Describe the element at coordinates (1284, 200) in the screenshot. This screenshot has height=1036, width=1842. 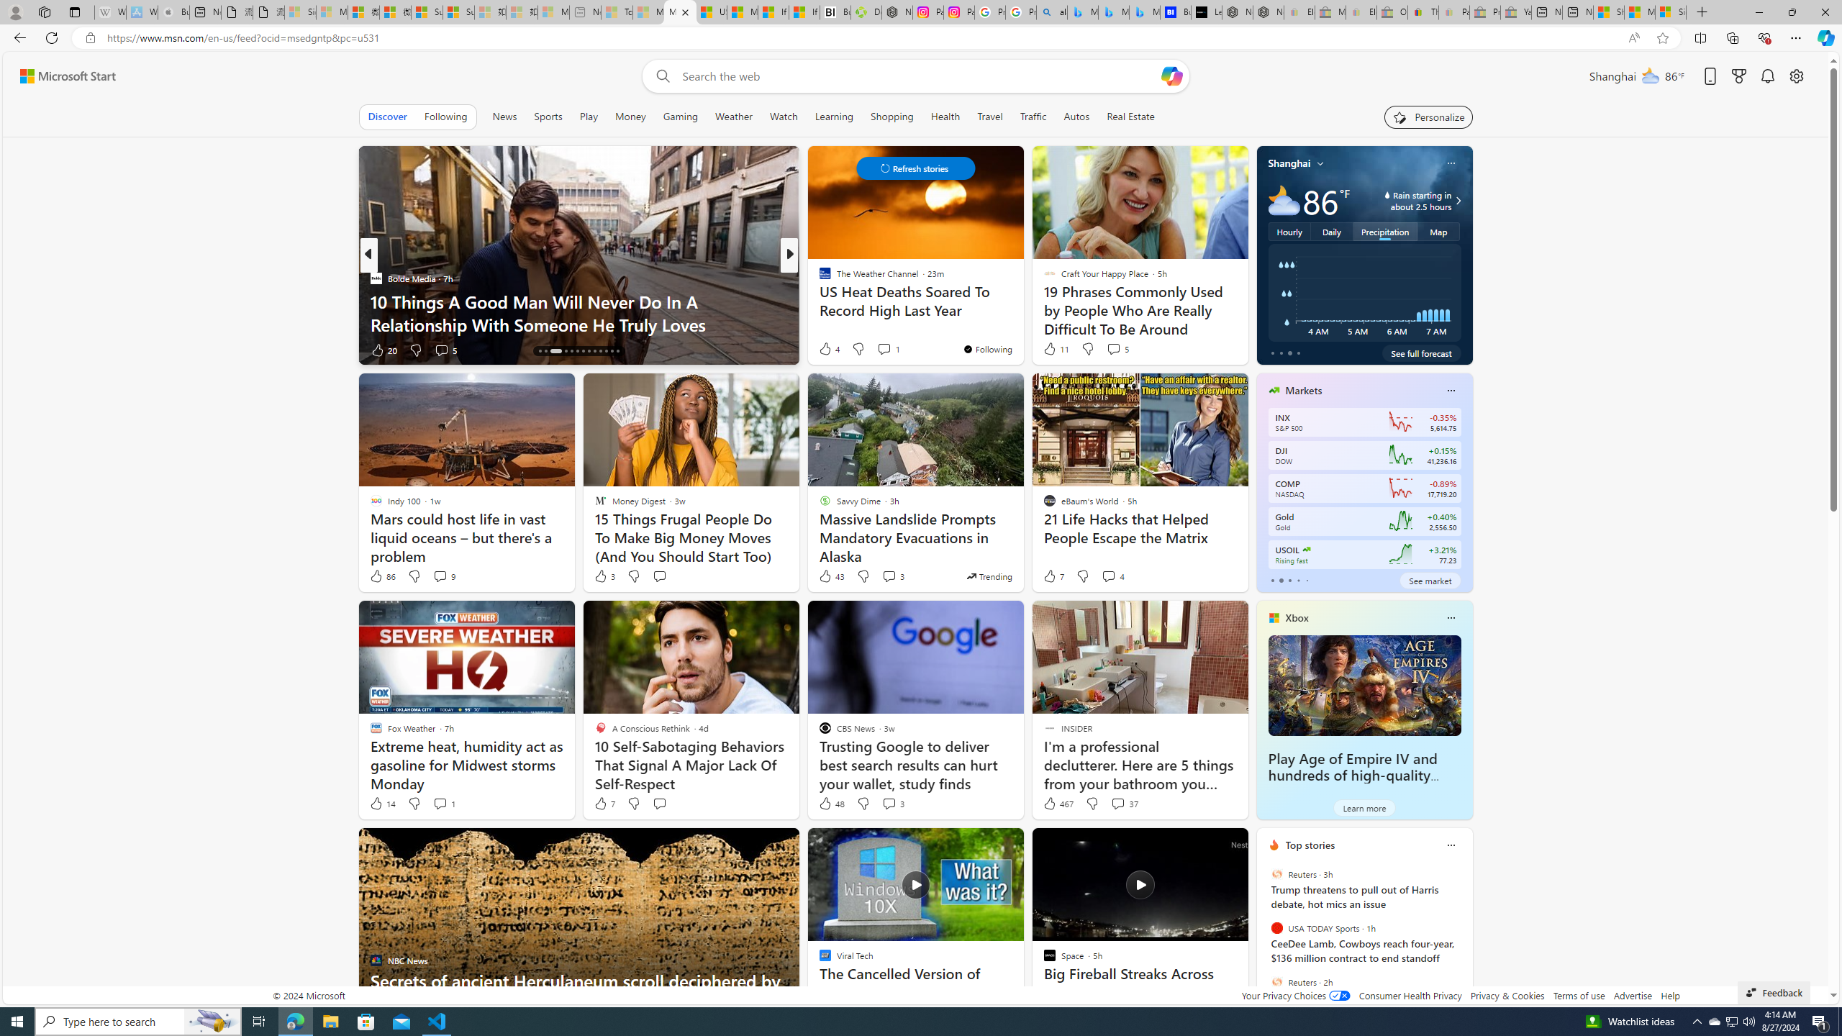
I see `Mostly cloudy` at that location.